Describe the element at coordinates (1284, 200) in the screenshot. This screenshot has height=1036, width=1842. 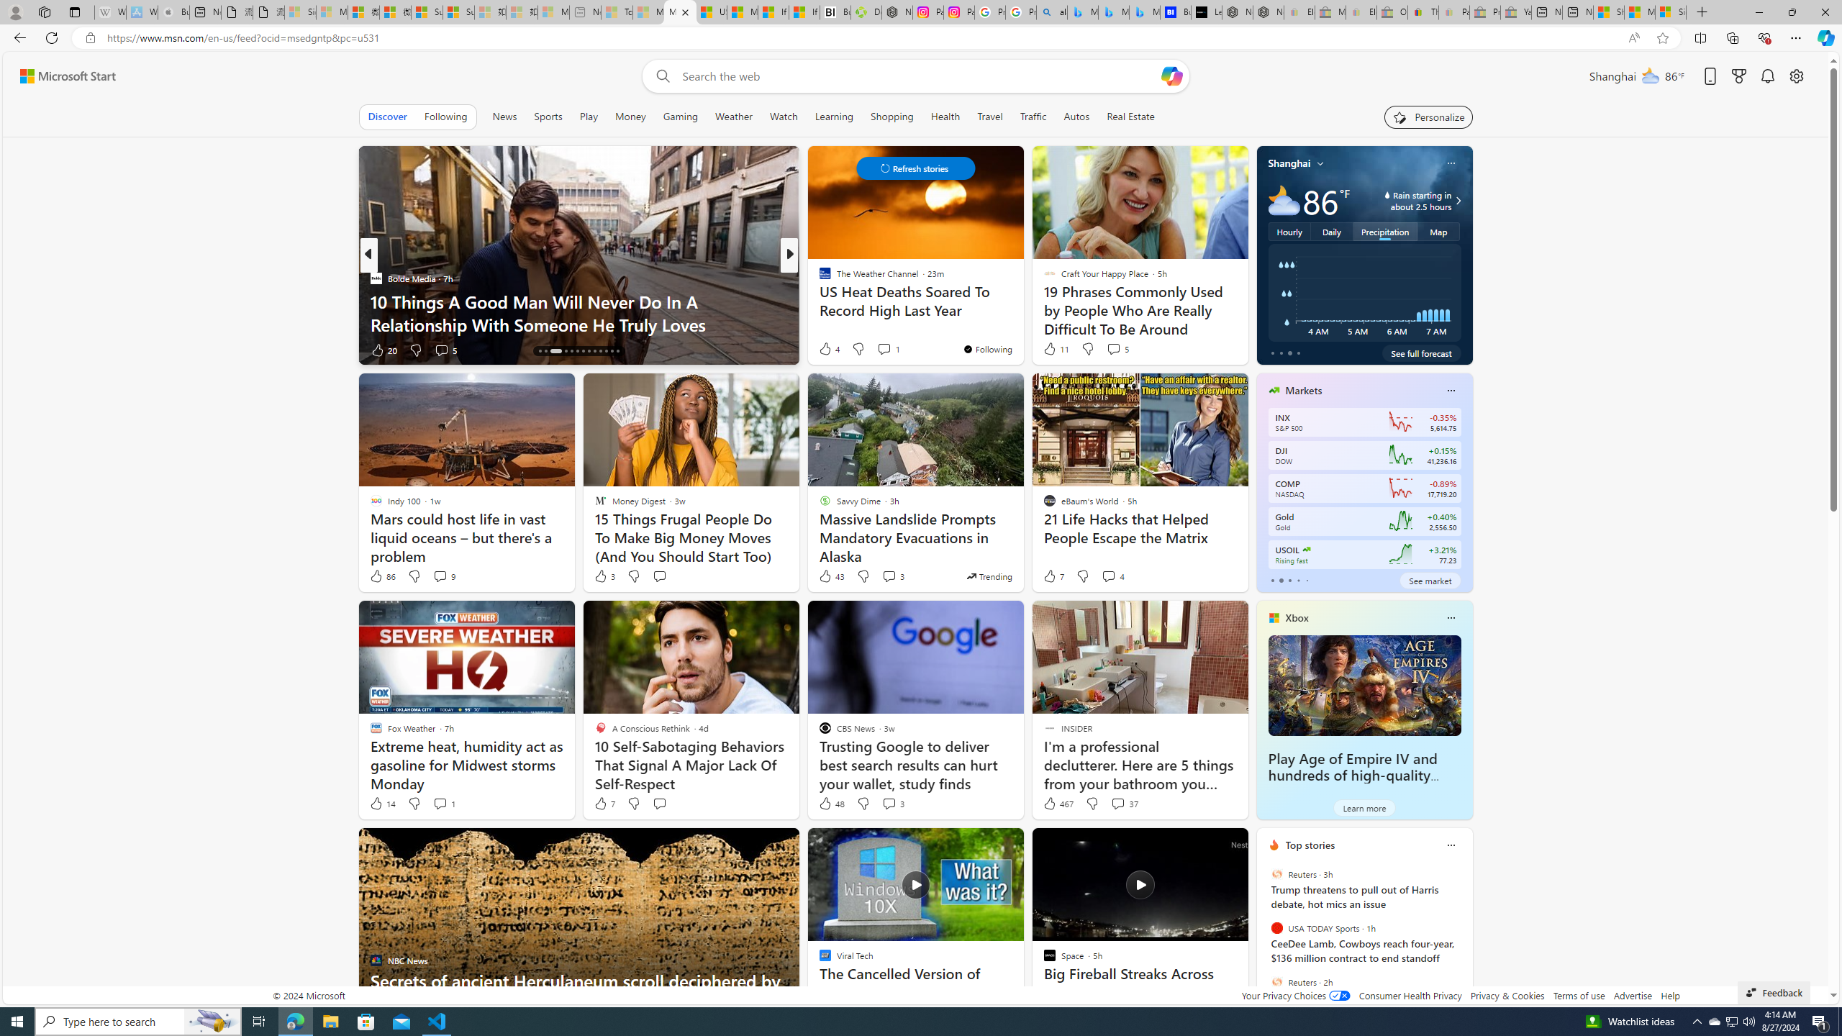
I see `Mostly cloudy` at that location.